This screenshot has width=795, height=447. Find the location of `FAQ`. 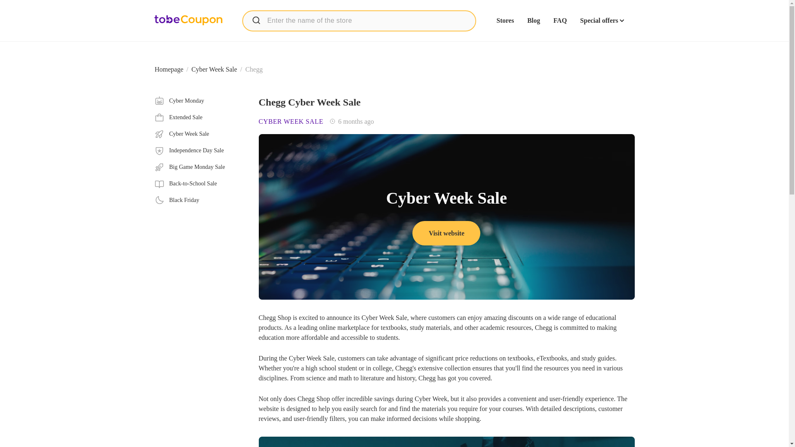

FAQ is located at coordinates (214, 69).